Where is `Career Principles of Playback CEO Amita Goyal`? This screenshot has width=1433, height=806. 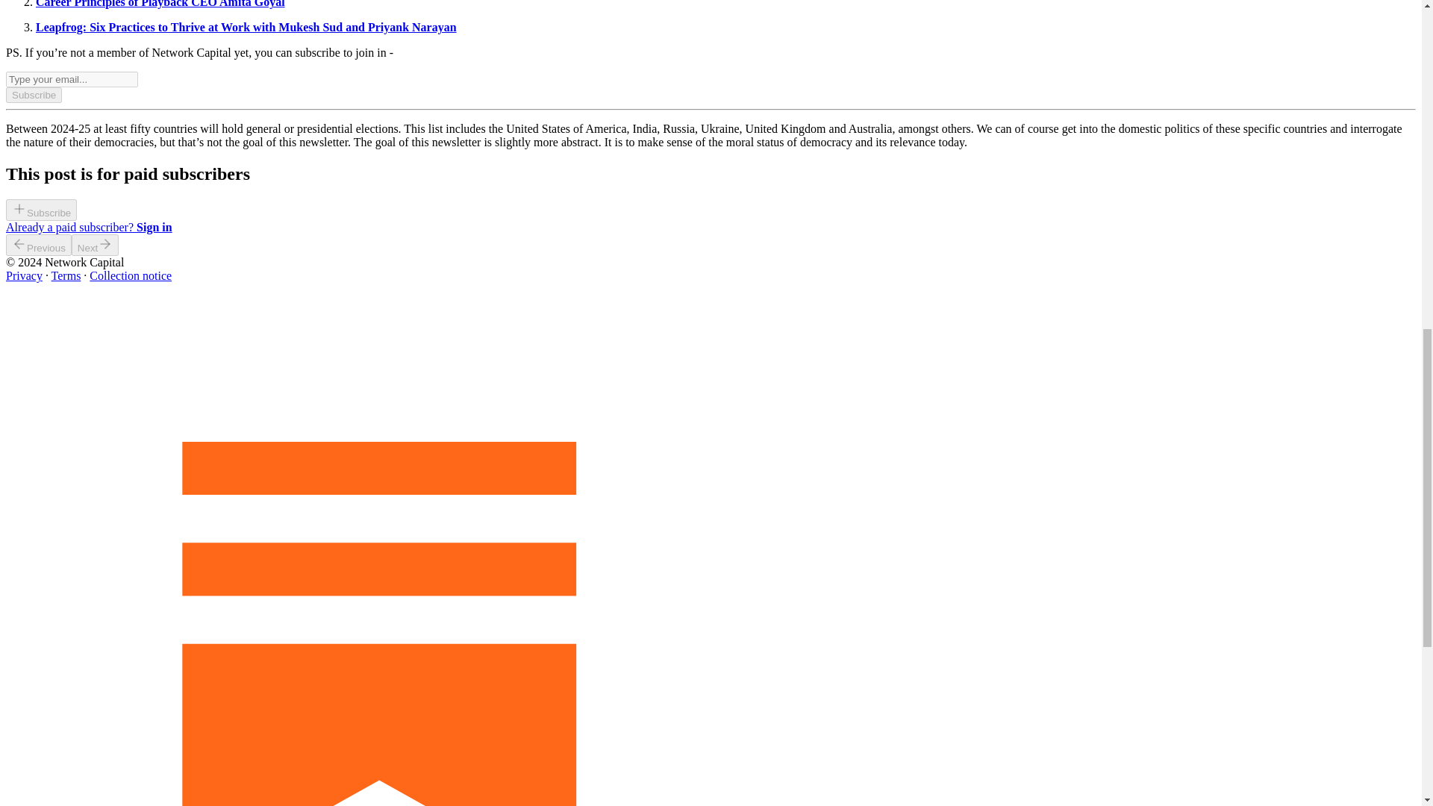 Career Principles of Playback CEO Amita Goyal is located at coordinates (160, 4).